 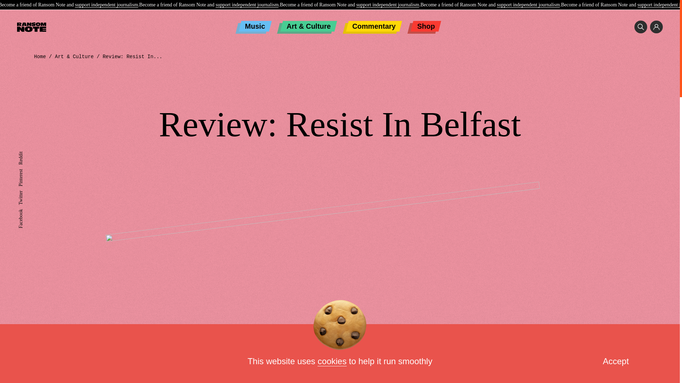 What do you see at coordinates (40, 57) in the screenshot?
I see `Home` at bounding box center [40, 57].